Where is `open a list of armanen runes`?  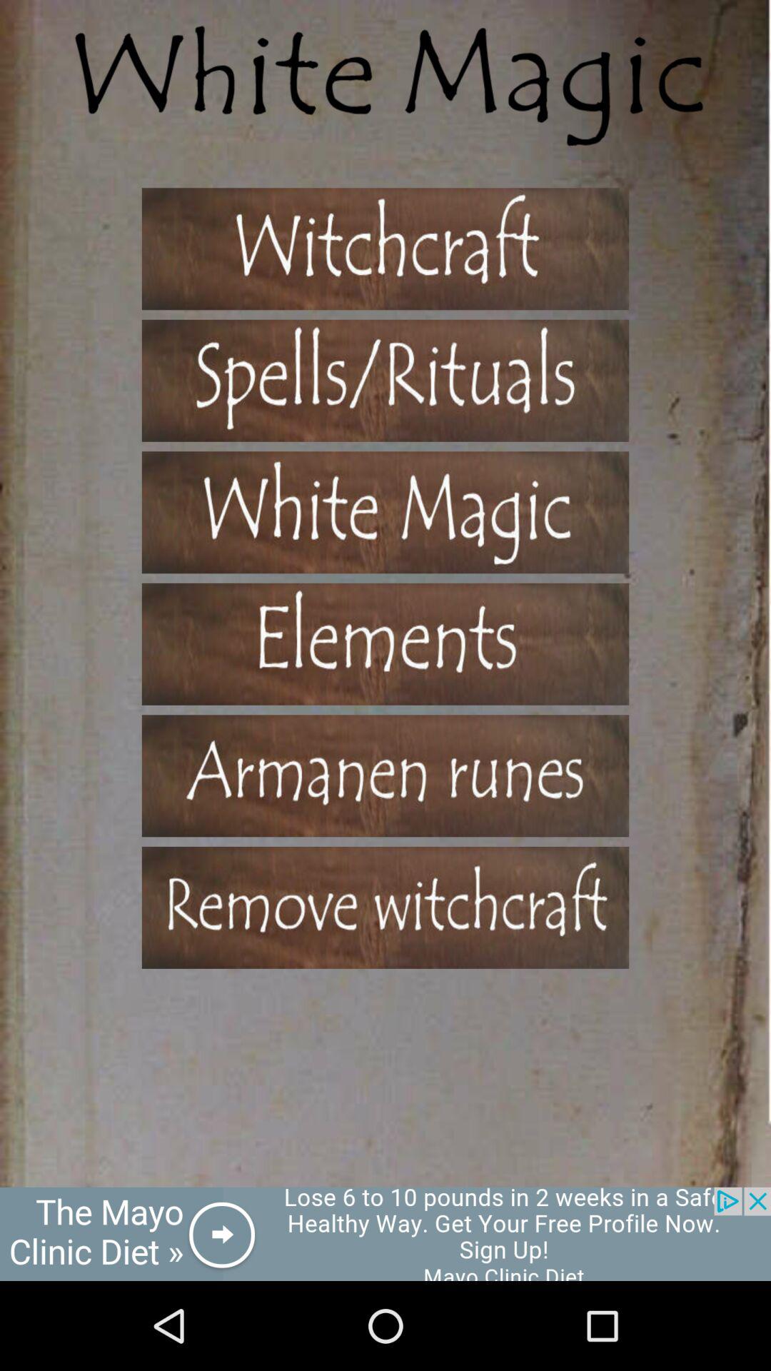
open a list of armanen runes is located at coordinates (385, 775).